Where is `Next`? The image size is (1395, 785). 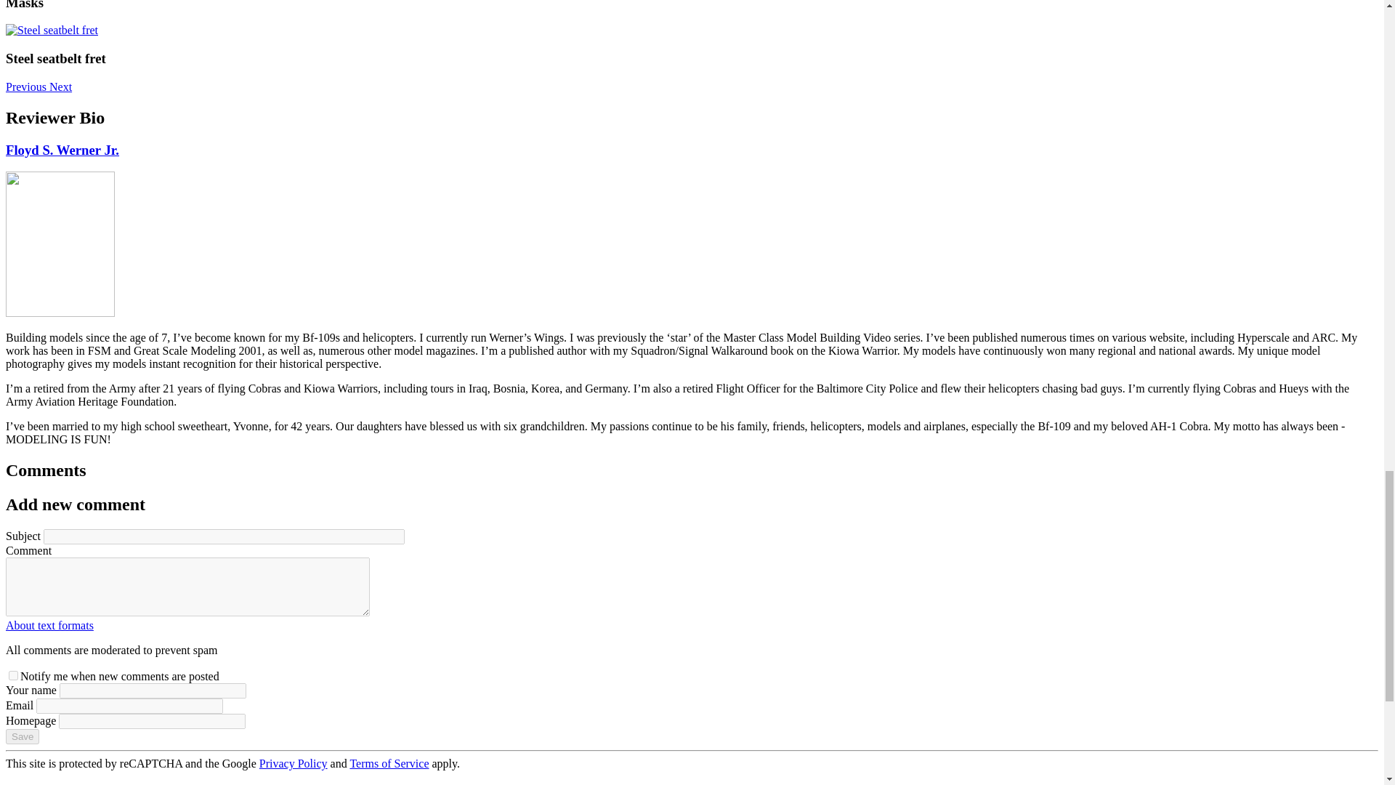 Next is located at coordinates (60, 87).